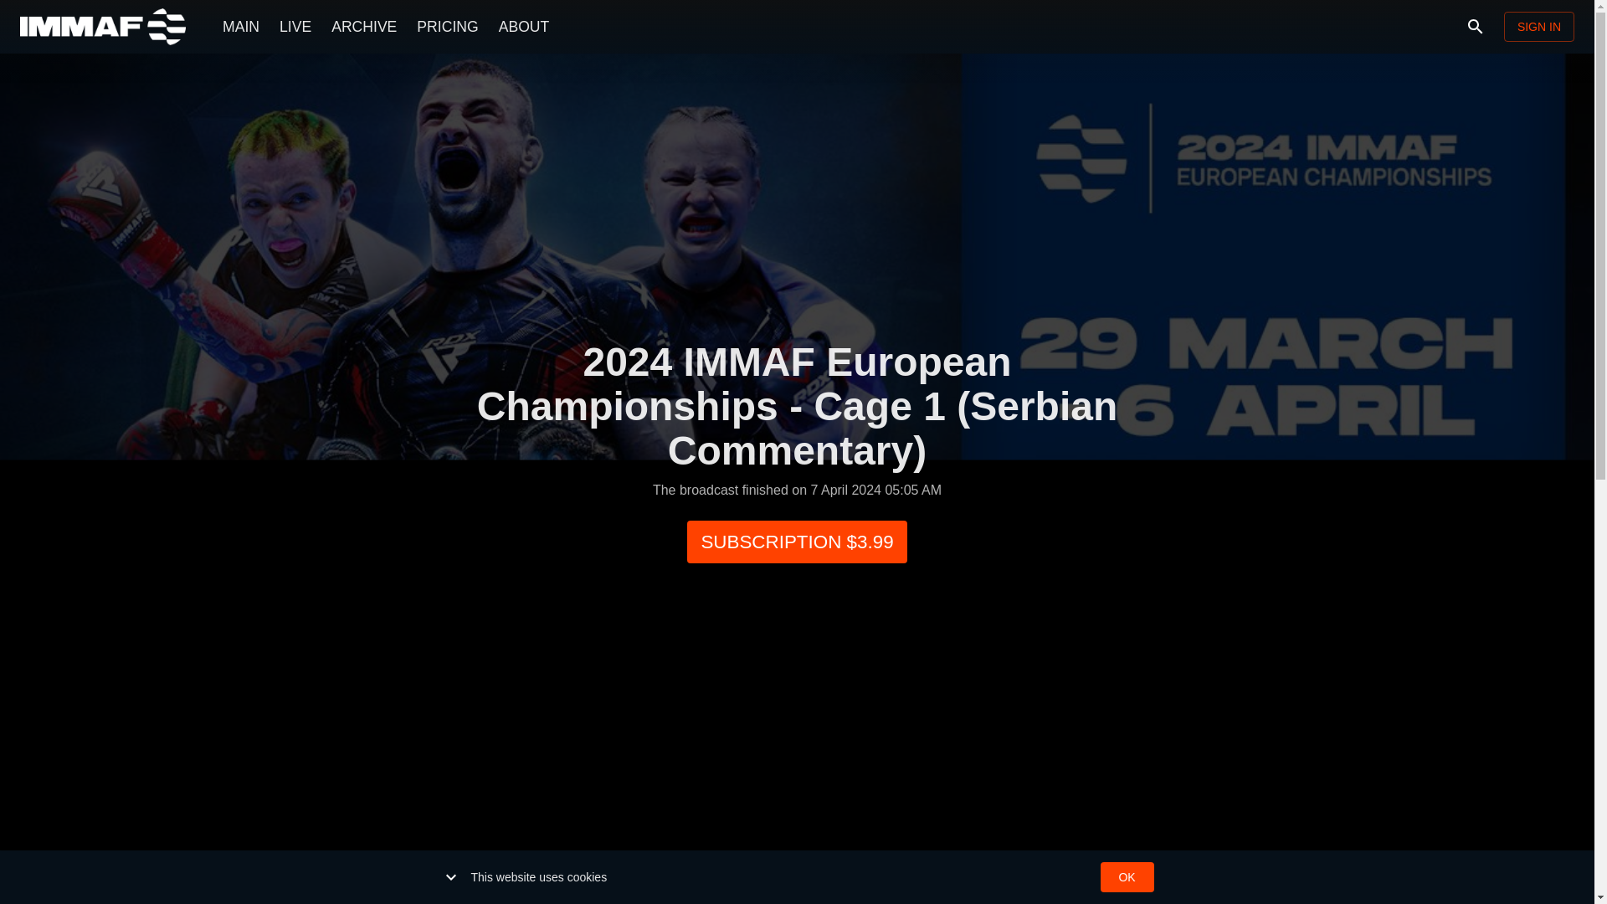 This screenshot has width=1607, height=904. I want to click on PRICING, so click(447, 27).